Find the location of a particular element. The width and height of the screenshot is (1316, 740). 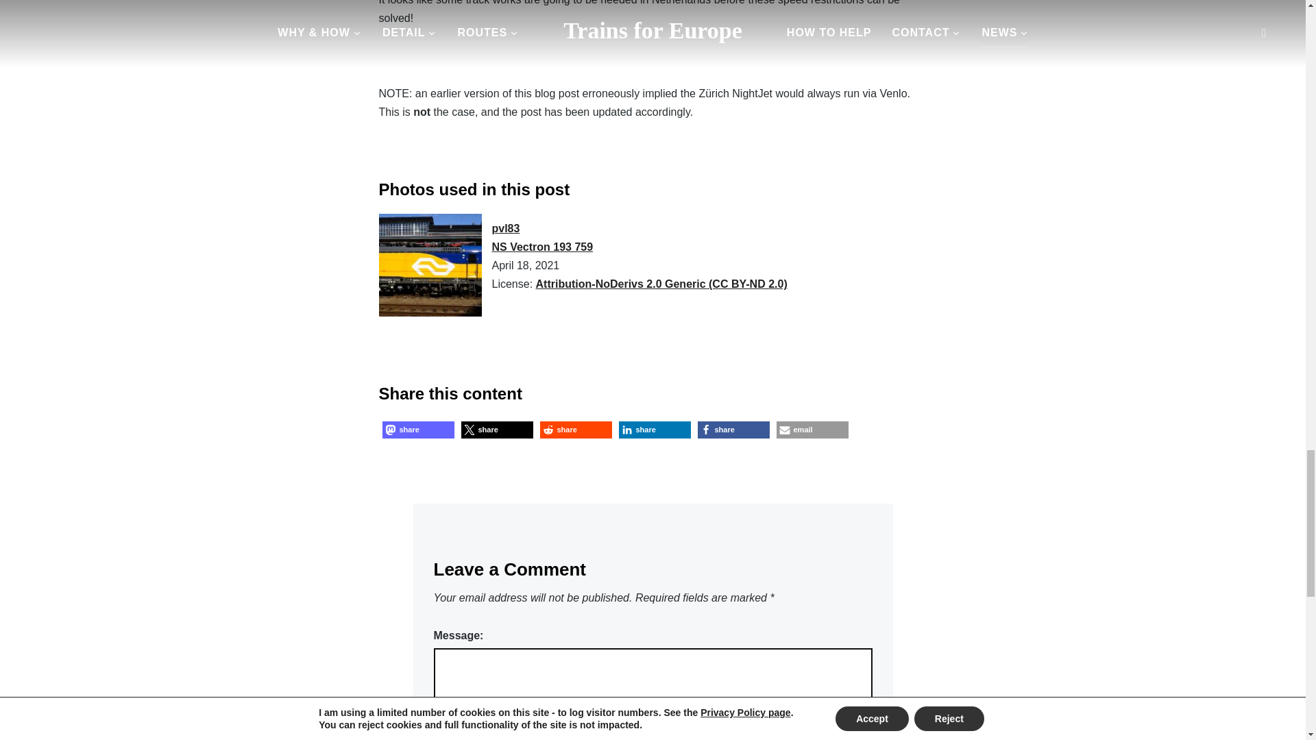

Send by email is located at coordinates (812, 430).